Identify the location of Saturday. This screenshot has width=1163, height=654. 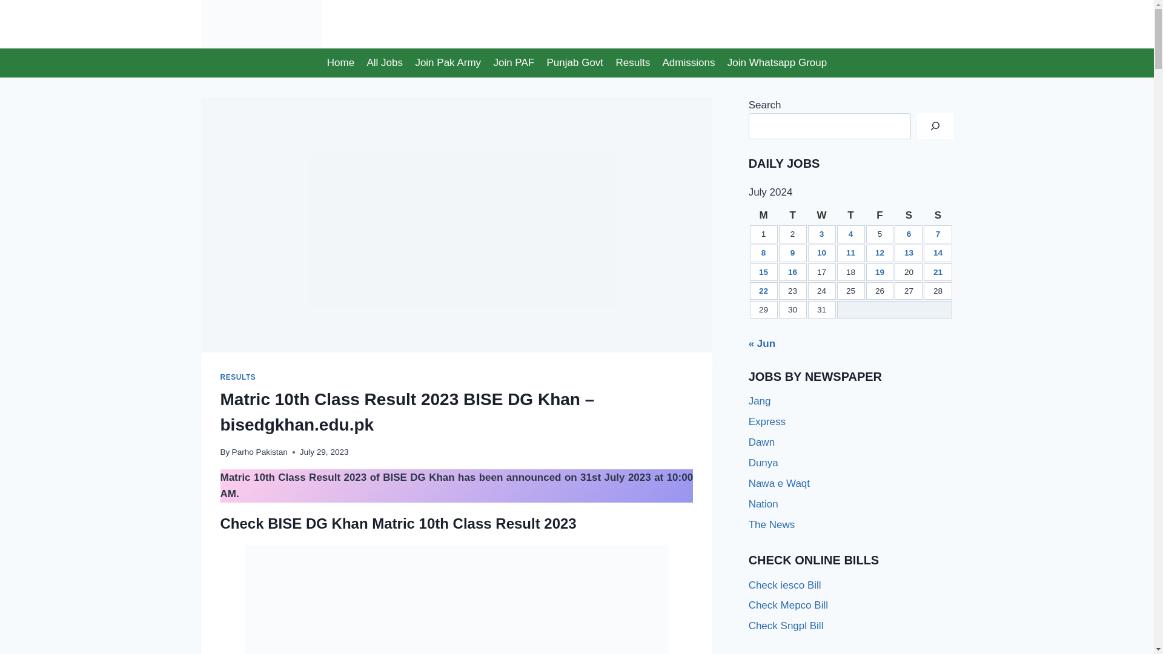
(908, 216).